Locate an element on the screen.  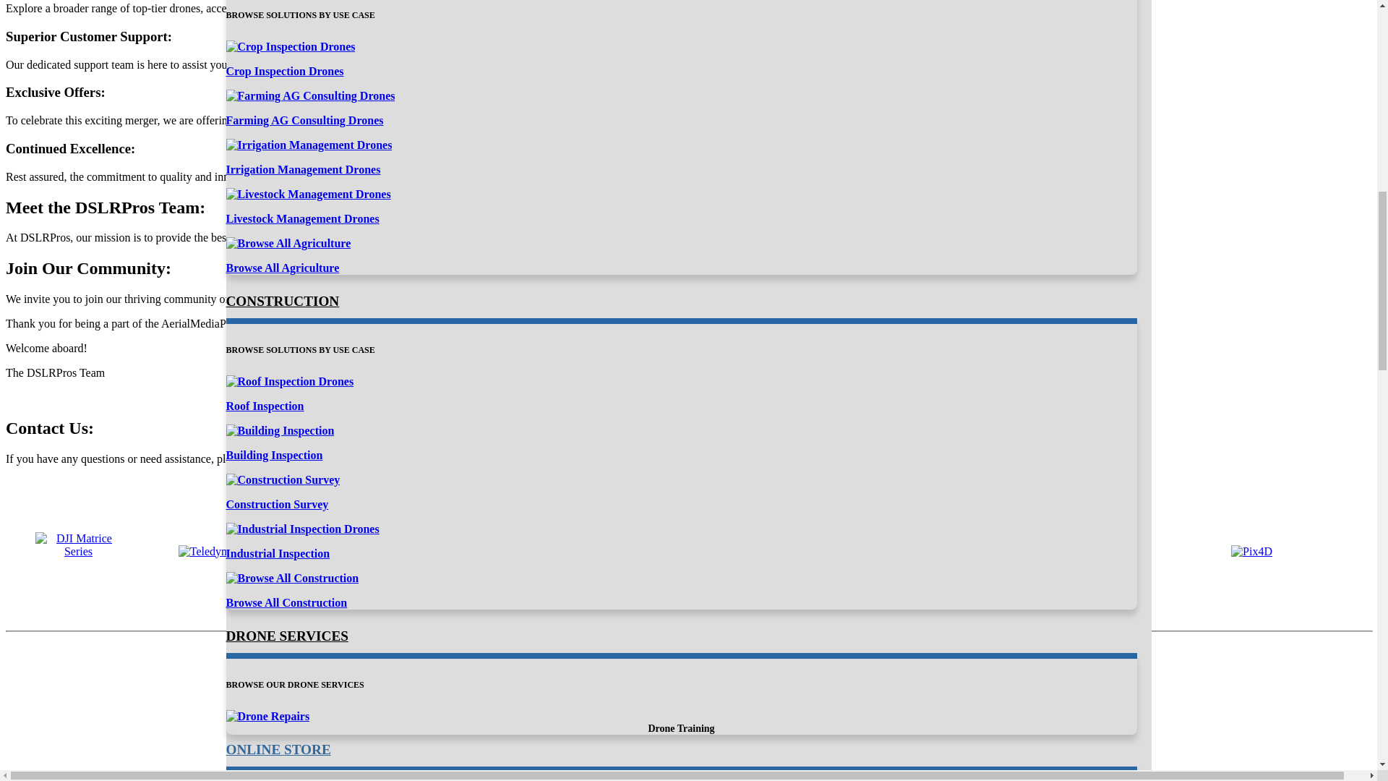
Crop Inspection Drones is located at coordinates (283, 71).